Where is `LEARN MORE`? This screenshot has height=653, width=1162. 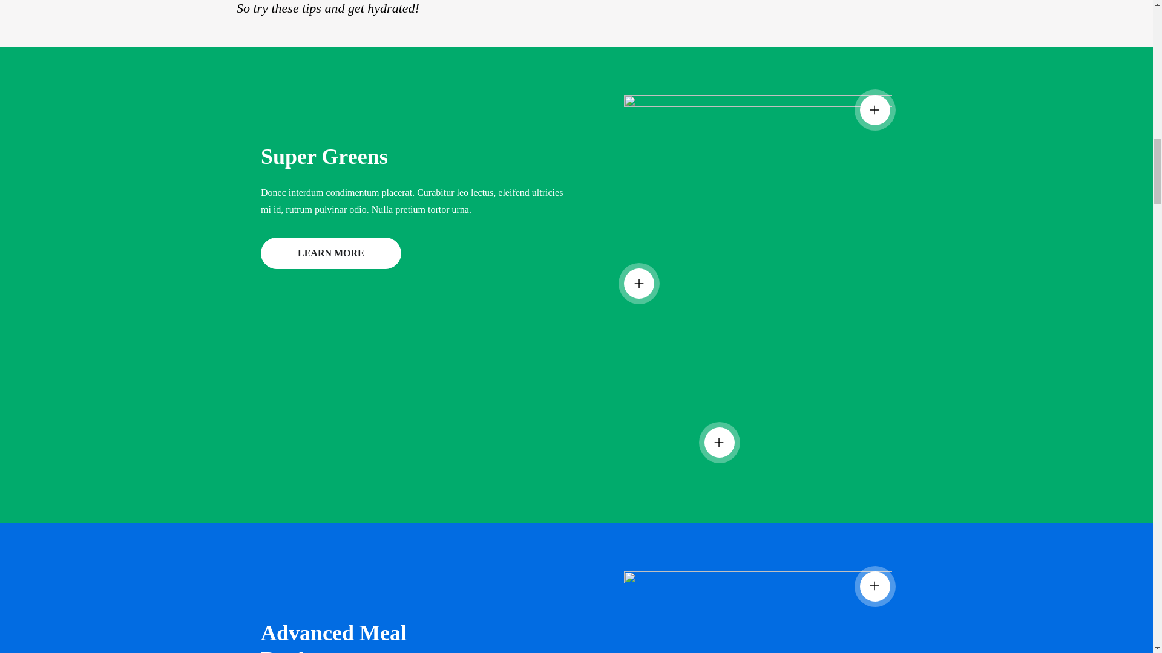 LEARN MORE is located at coordinates (330, 253).